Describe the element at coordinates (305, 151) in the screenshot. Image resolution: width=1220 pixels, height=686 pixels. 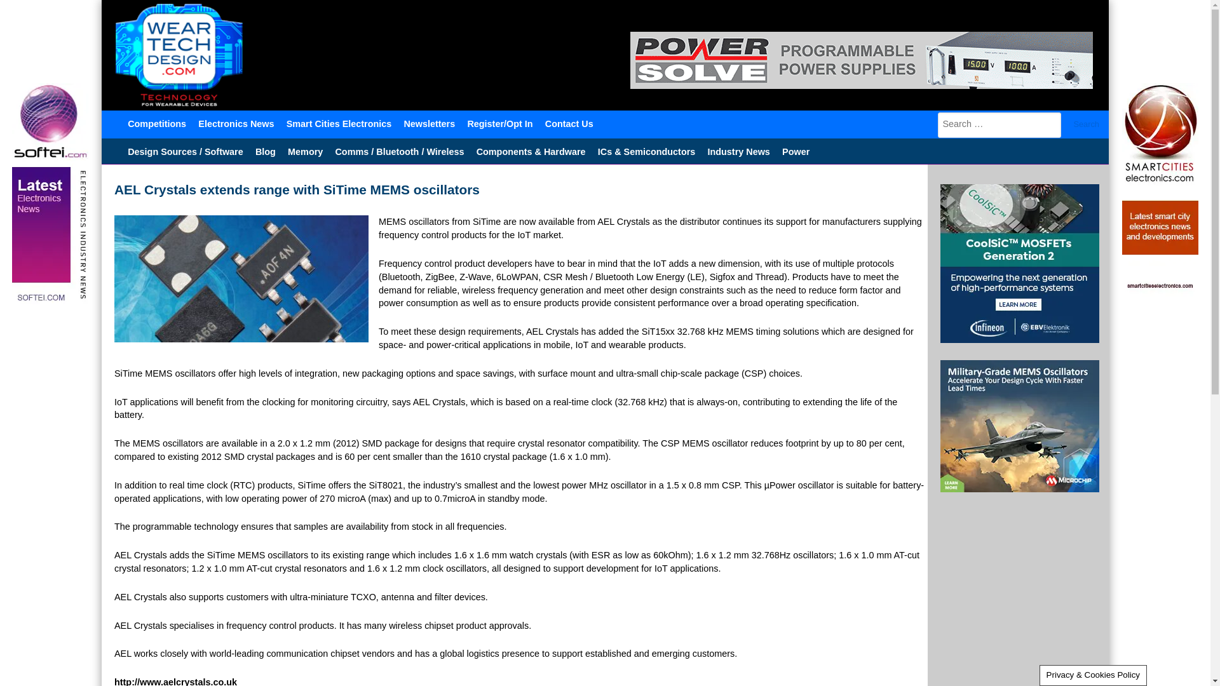
I see `Memory` at that location.